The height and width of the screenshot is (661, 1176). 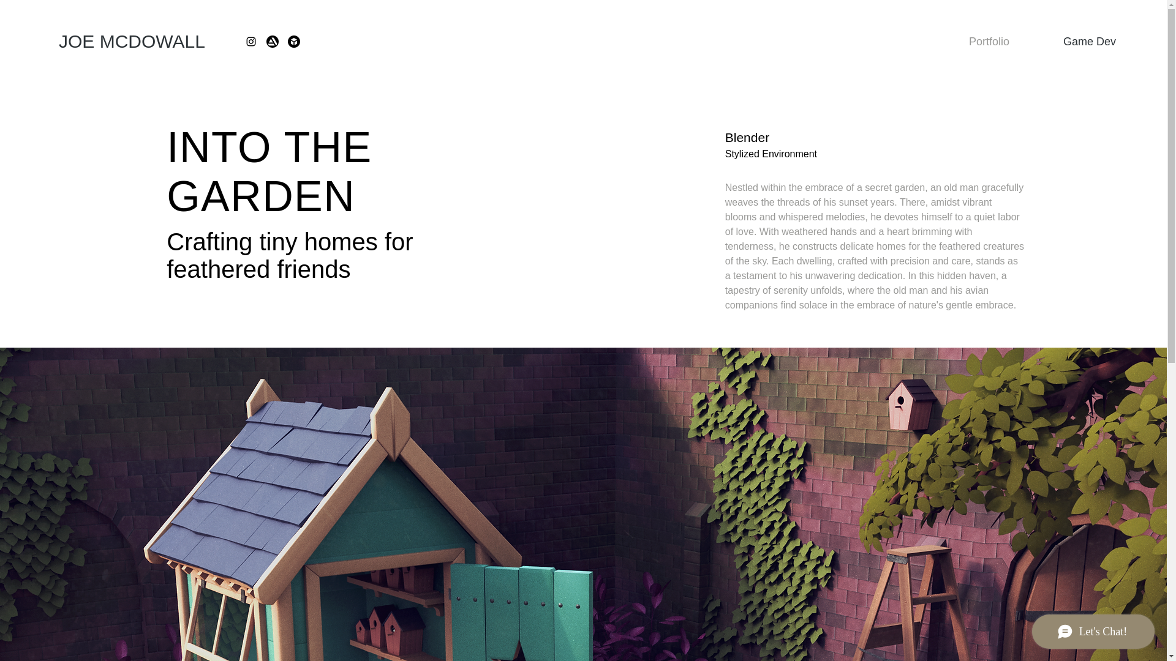 What do you see at coordinates (968, 42) in the screenshot?
I see `Portfolio` at bounding box center [968, 42].